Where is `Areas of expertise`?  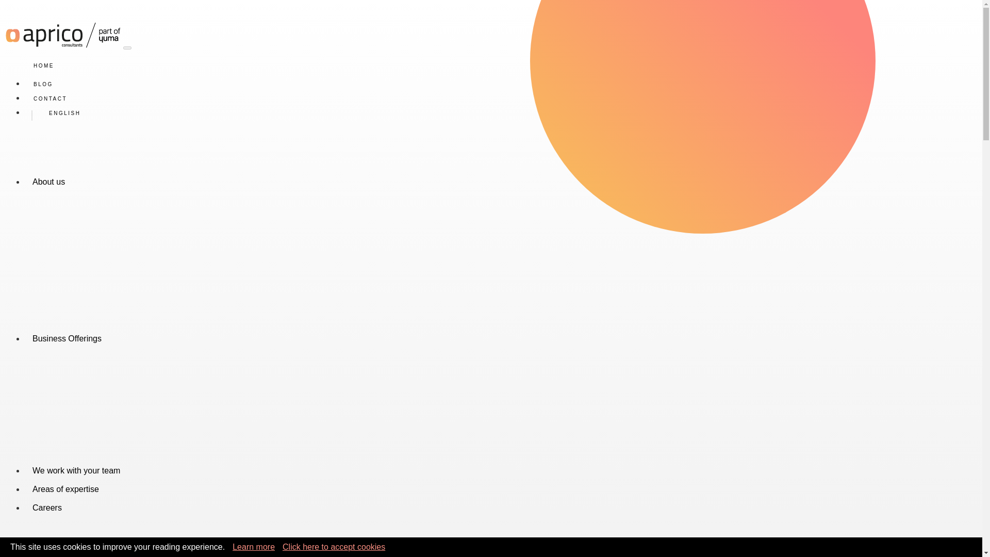 Areas of expertise is located at coordinates (66, 491).